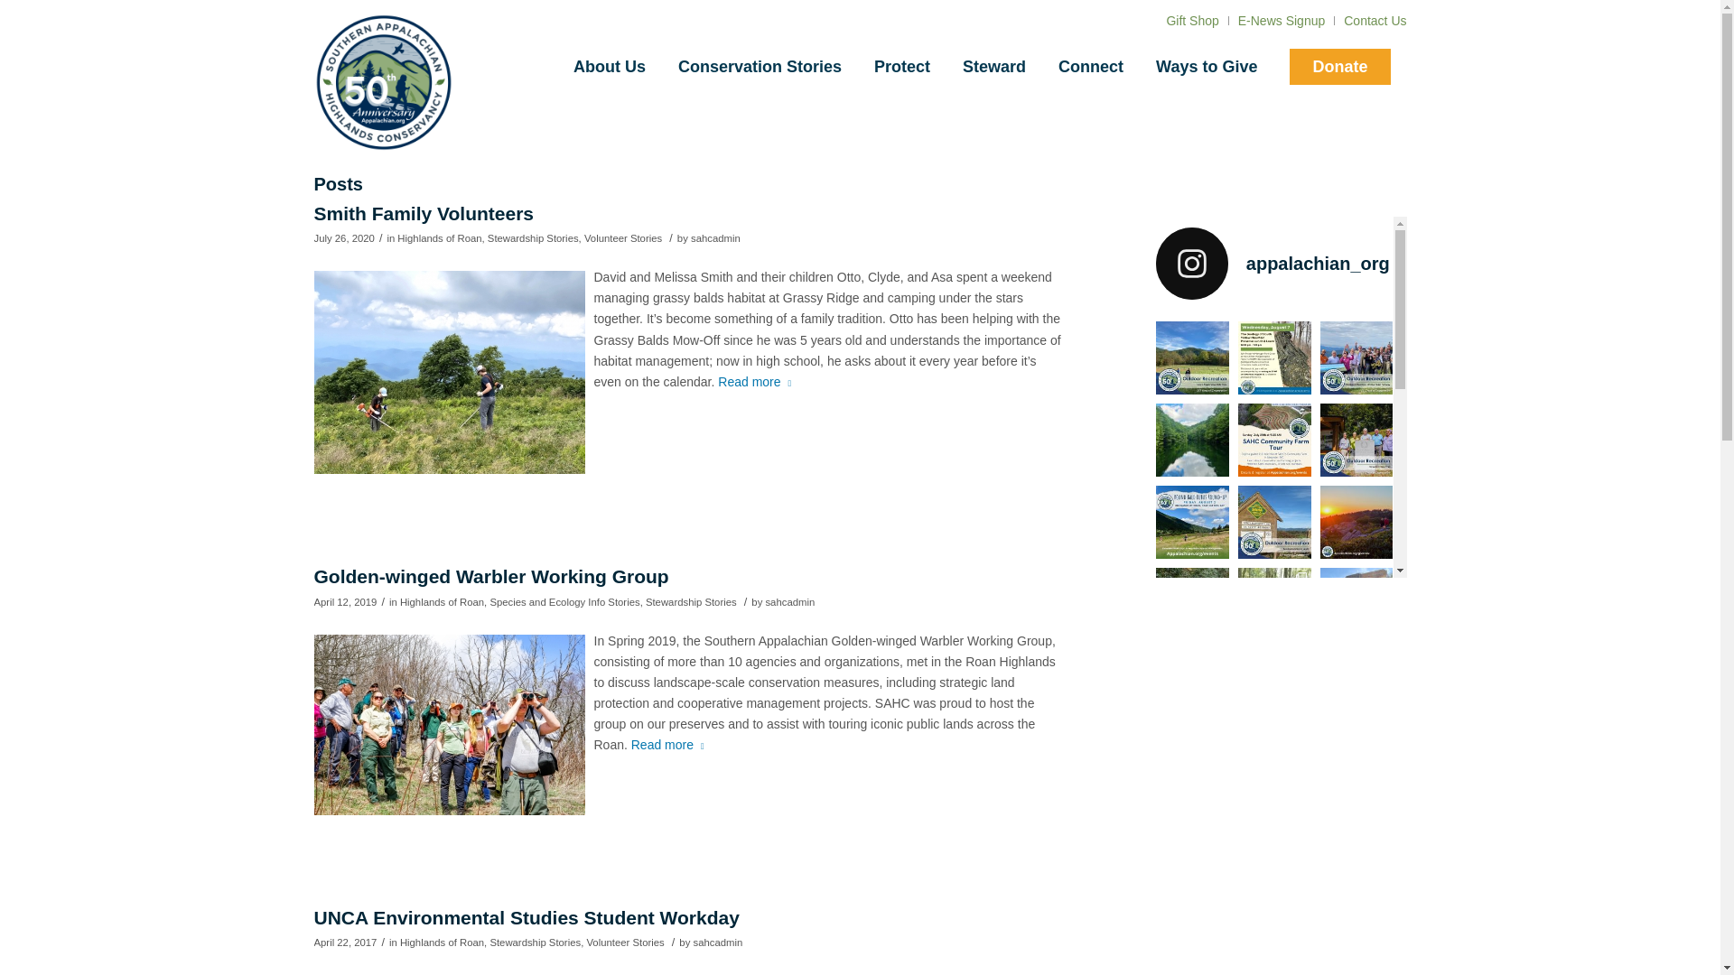  Describe the element at coordinates (993, 67) in the screenshot. I see `Steward` at that location.